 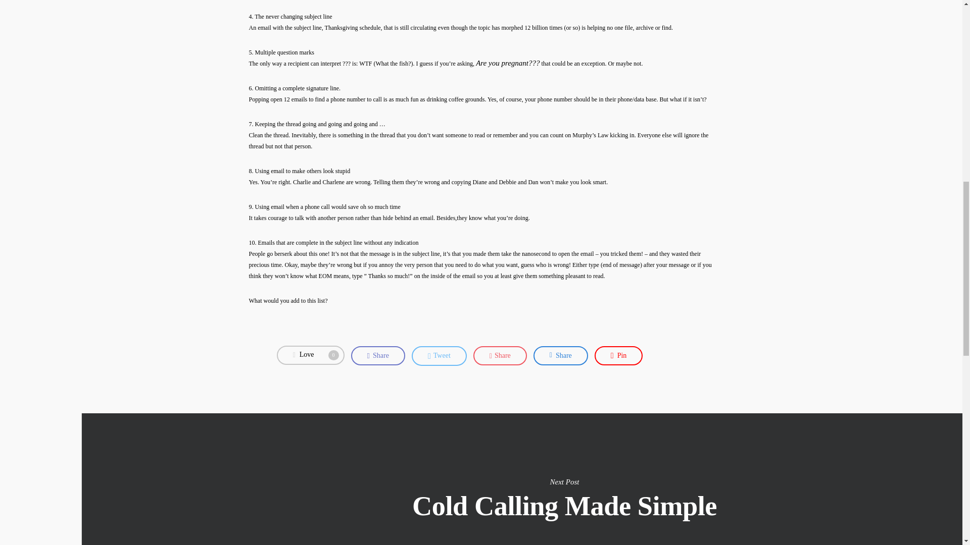 I want to click on Pin this, so click(x=618, y=355).